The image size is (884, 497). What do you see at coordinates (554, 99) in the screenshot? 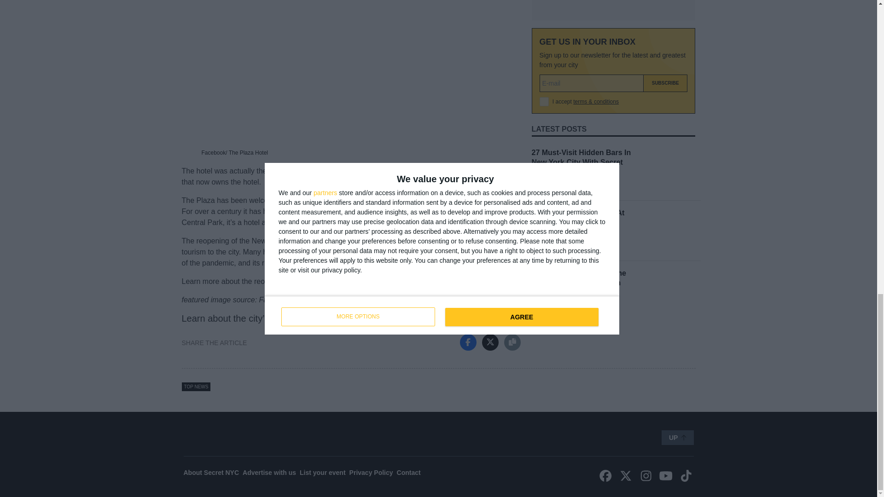
I see `AUGUST 14, 2024` at bounding box center [554, 99].